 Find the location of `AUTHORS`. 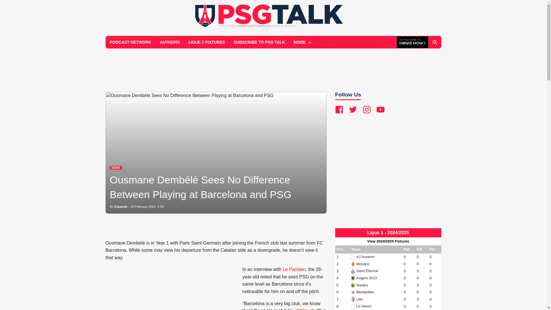

AUTHORS is located at coordinates (170, 42).